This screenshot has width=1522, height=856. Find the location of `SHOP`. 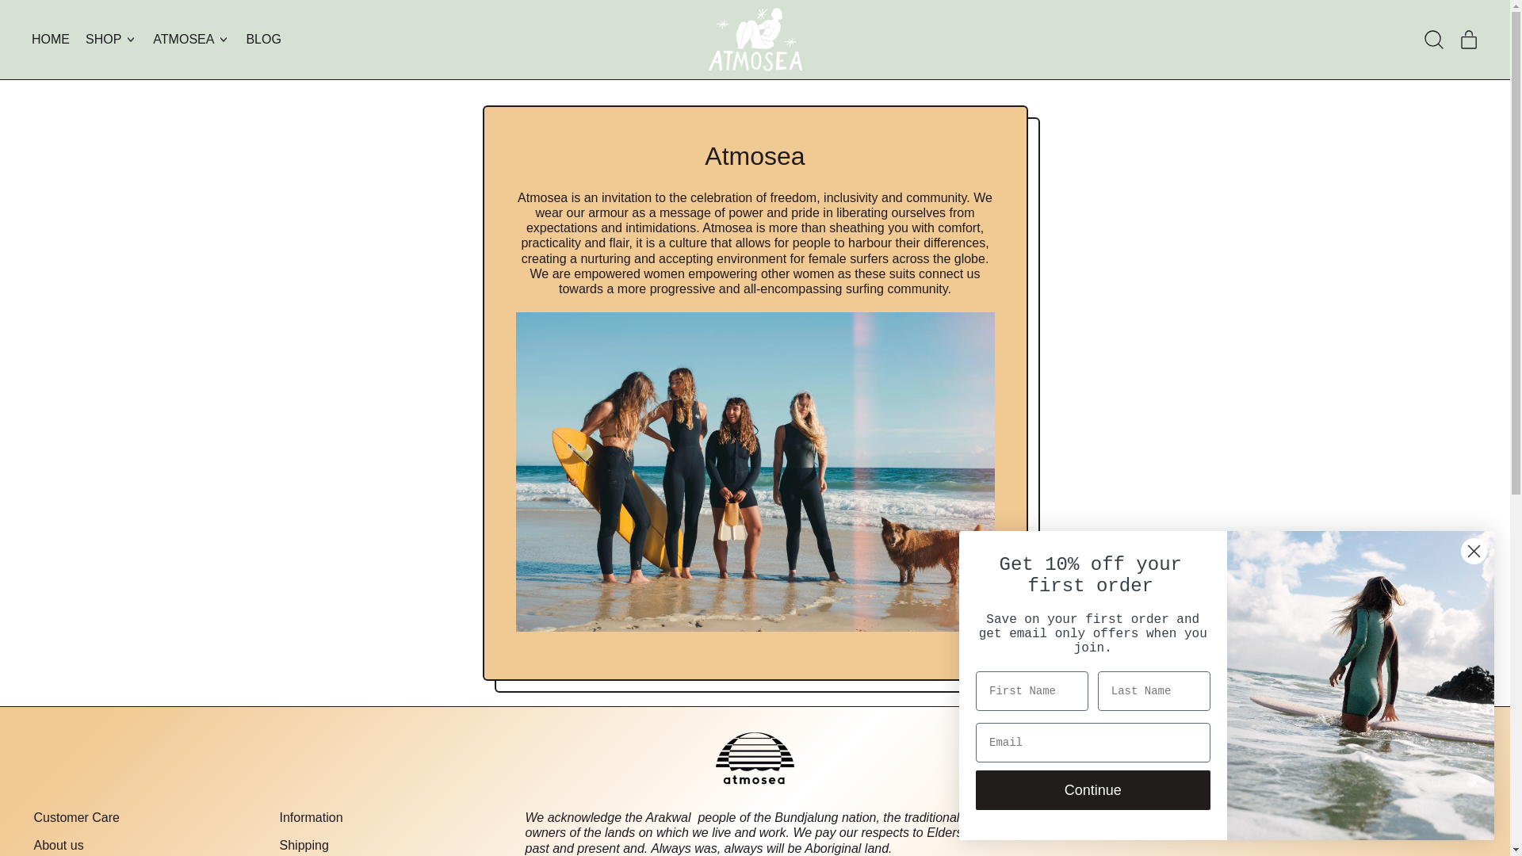

SHOP is located at coordinates (111, 39).